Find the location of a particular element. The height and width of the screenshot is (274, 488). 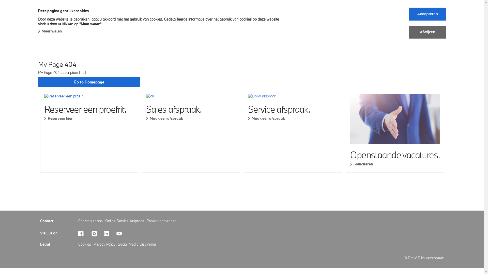

Skip to main content is located at coordinates (0, 0).